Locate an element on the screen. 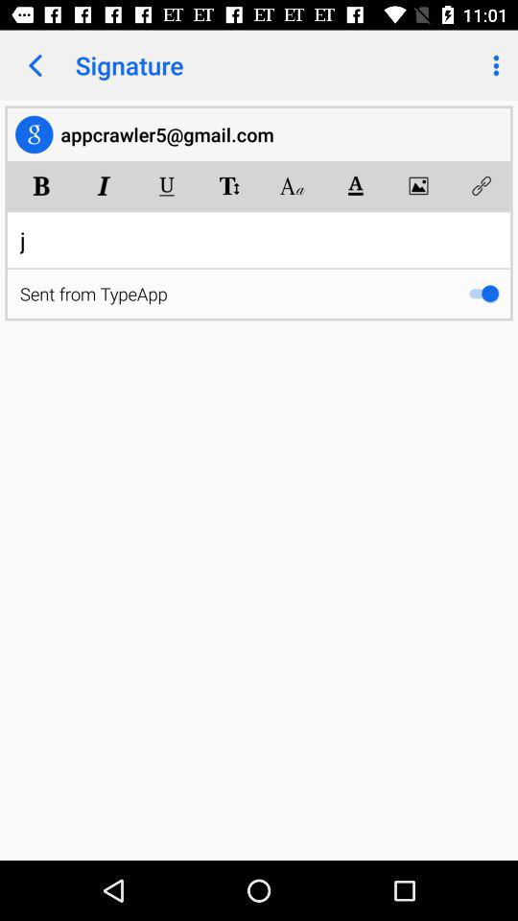  select the app below the appcrawler5@gmail.com item is located at coordinates (167, 186).